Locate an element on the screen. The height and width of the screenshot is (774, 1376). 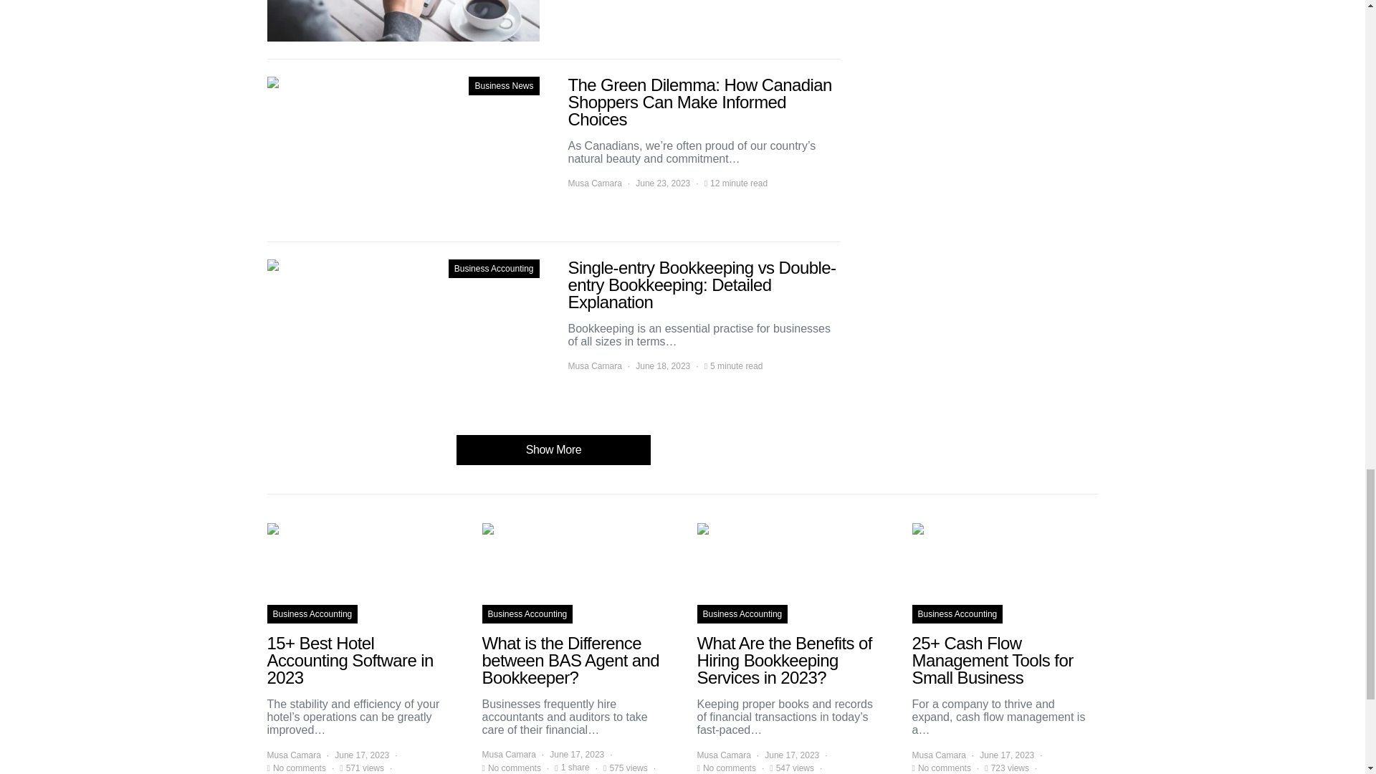
View all posts by Musa Camara is located at coordinates (594, 183).